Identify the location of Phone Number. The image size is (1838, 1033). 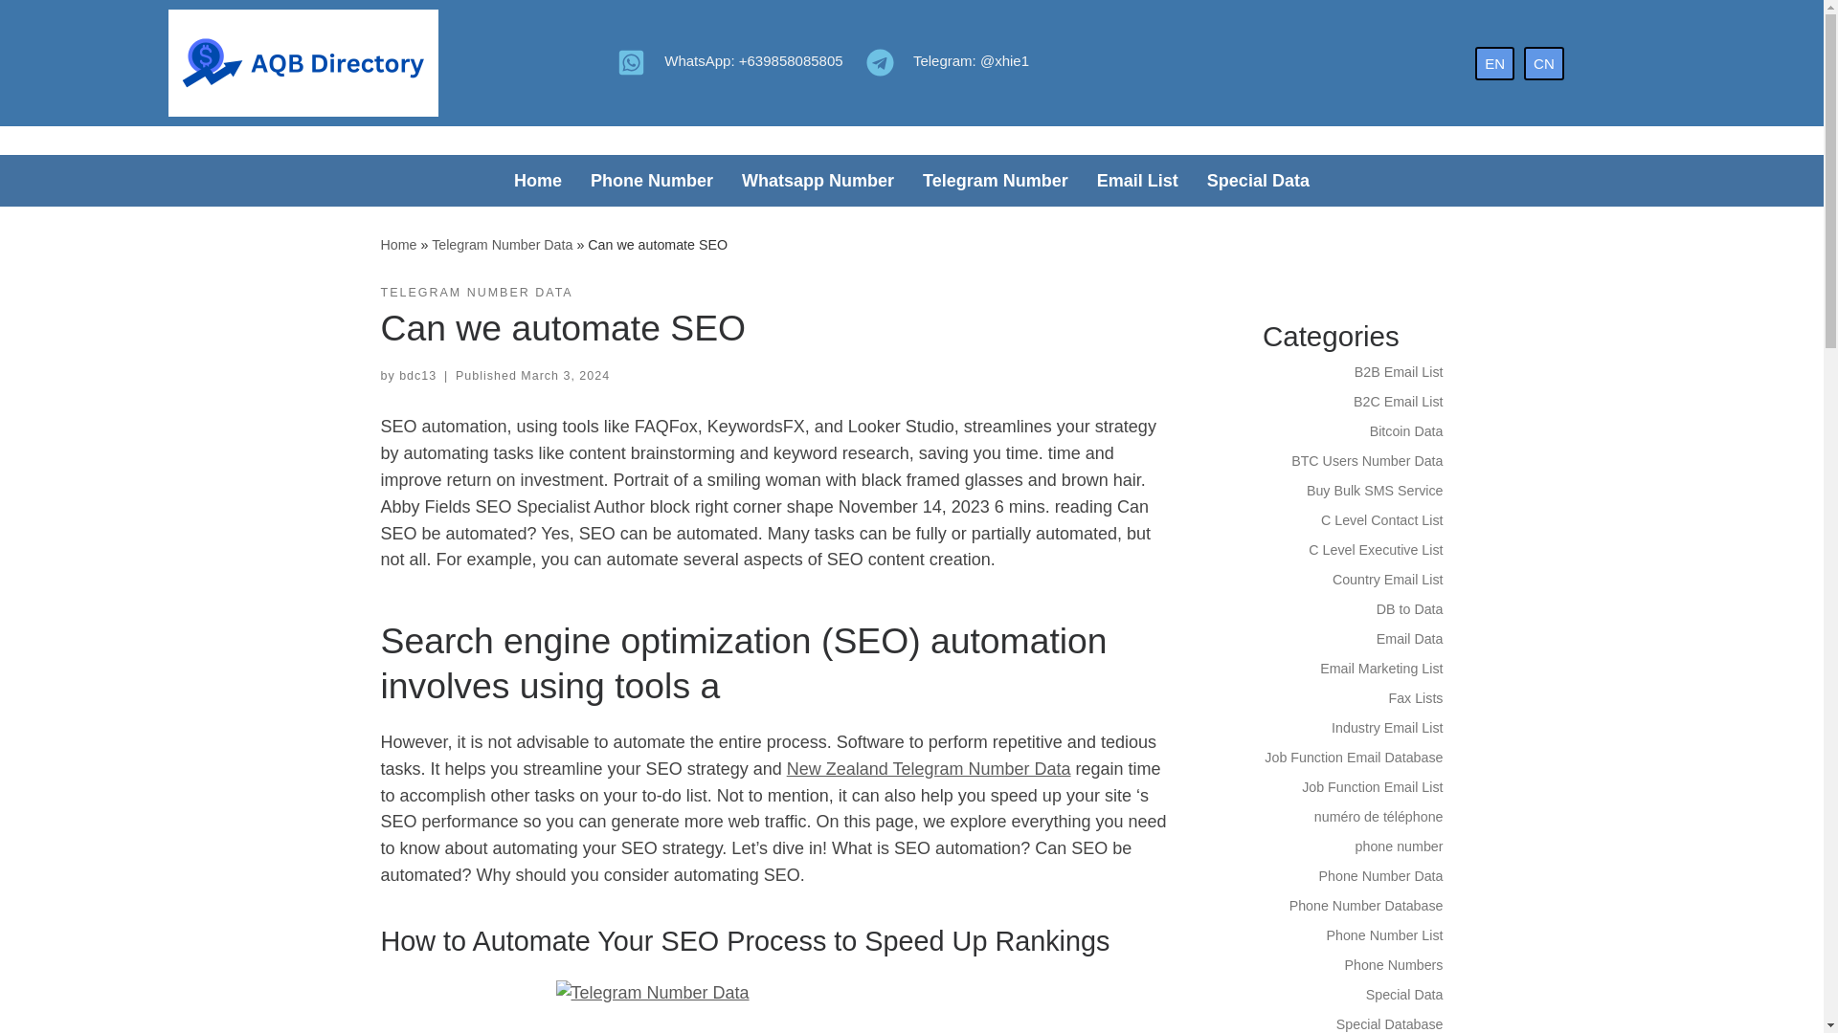
(652, 180).